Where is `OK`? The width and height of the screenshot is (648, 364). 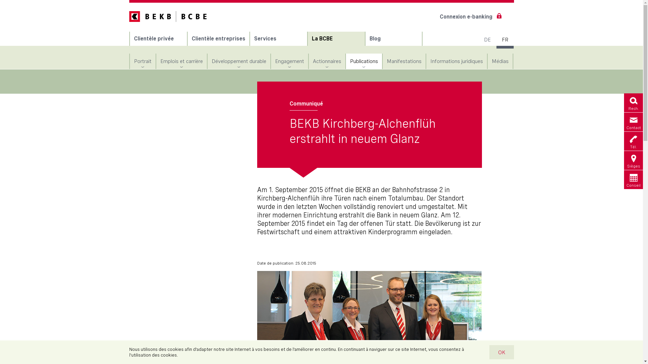
OK is located at coordinates (501, 352).